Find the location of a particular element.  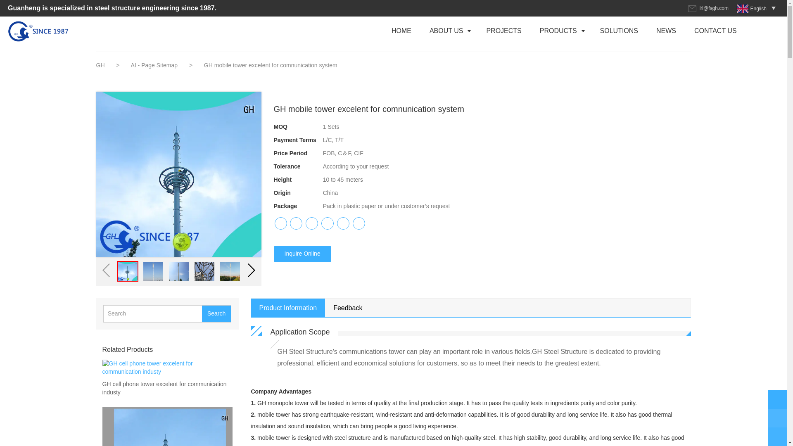

Inquire Online is located at coordinates (302, 254).